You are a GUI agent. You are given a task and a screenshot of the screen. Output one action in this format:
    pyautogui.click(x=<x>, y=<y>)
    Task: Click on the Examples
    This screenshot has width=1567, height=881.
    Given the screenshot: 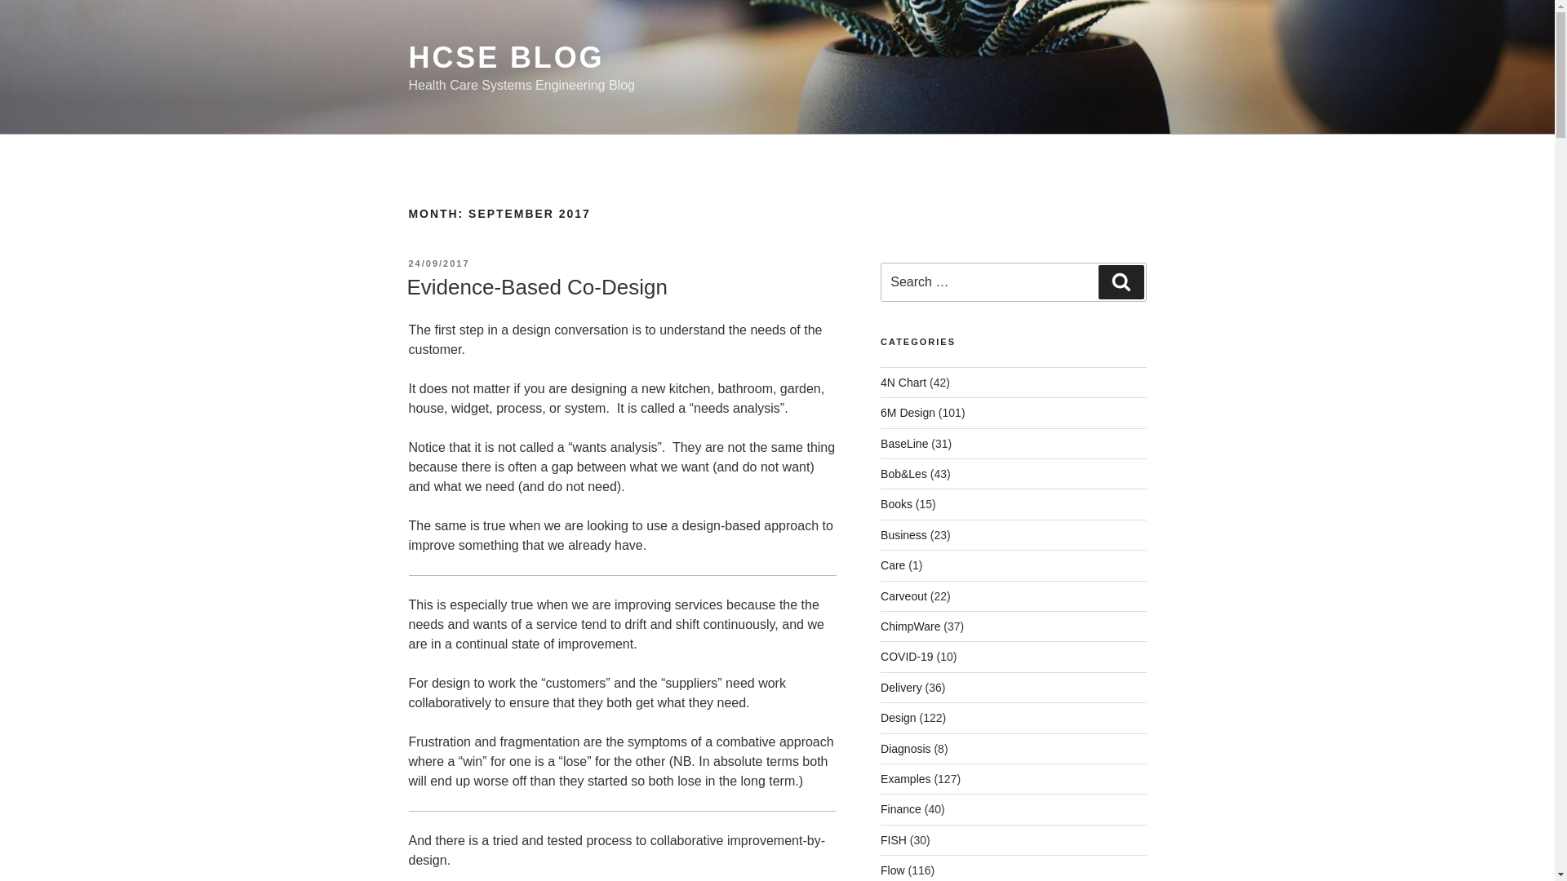 What is the action you would take?
    pyautogui.click(x=906, y=779)
    